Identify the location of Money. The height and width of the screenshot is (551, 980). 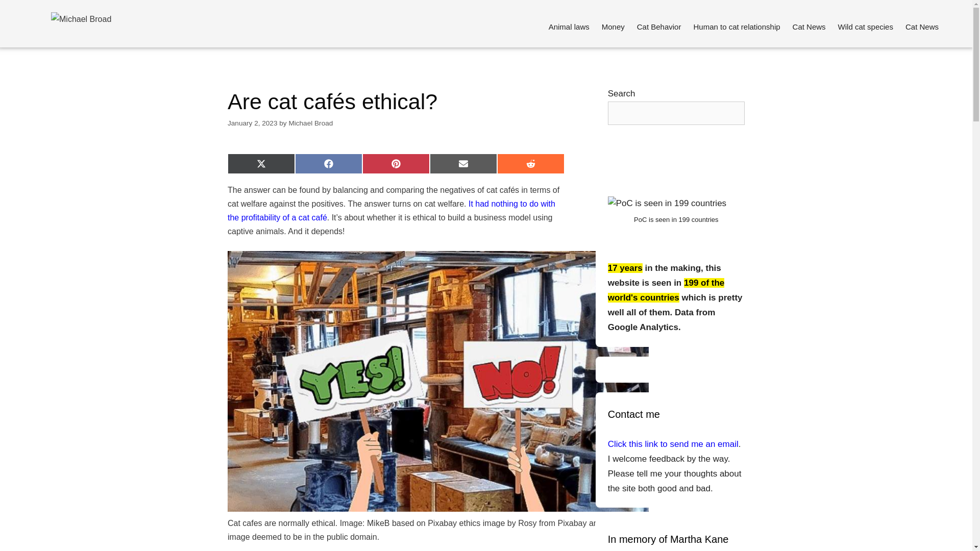
(614, 27).